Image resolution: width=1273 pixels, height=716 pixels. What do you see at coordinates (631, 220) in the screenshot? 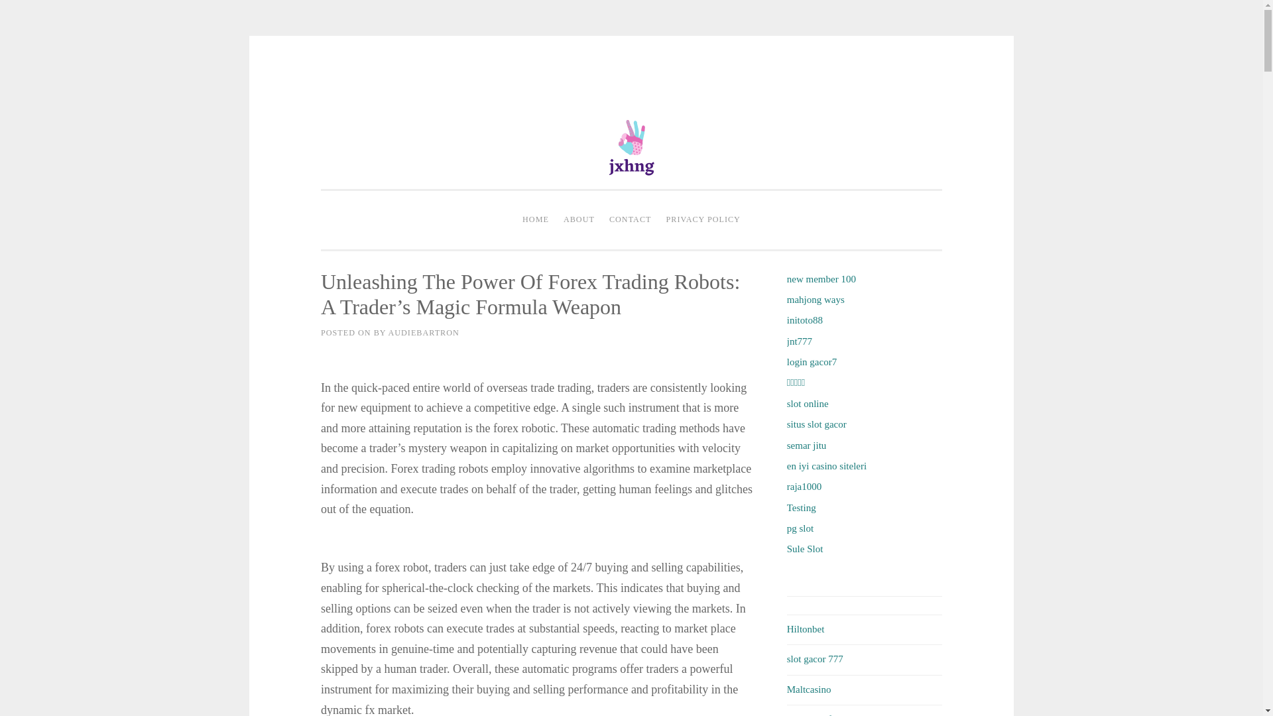
I see `CONTACT` at bounding box center [631, 220].